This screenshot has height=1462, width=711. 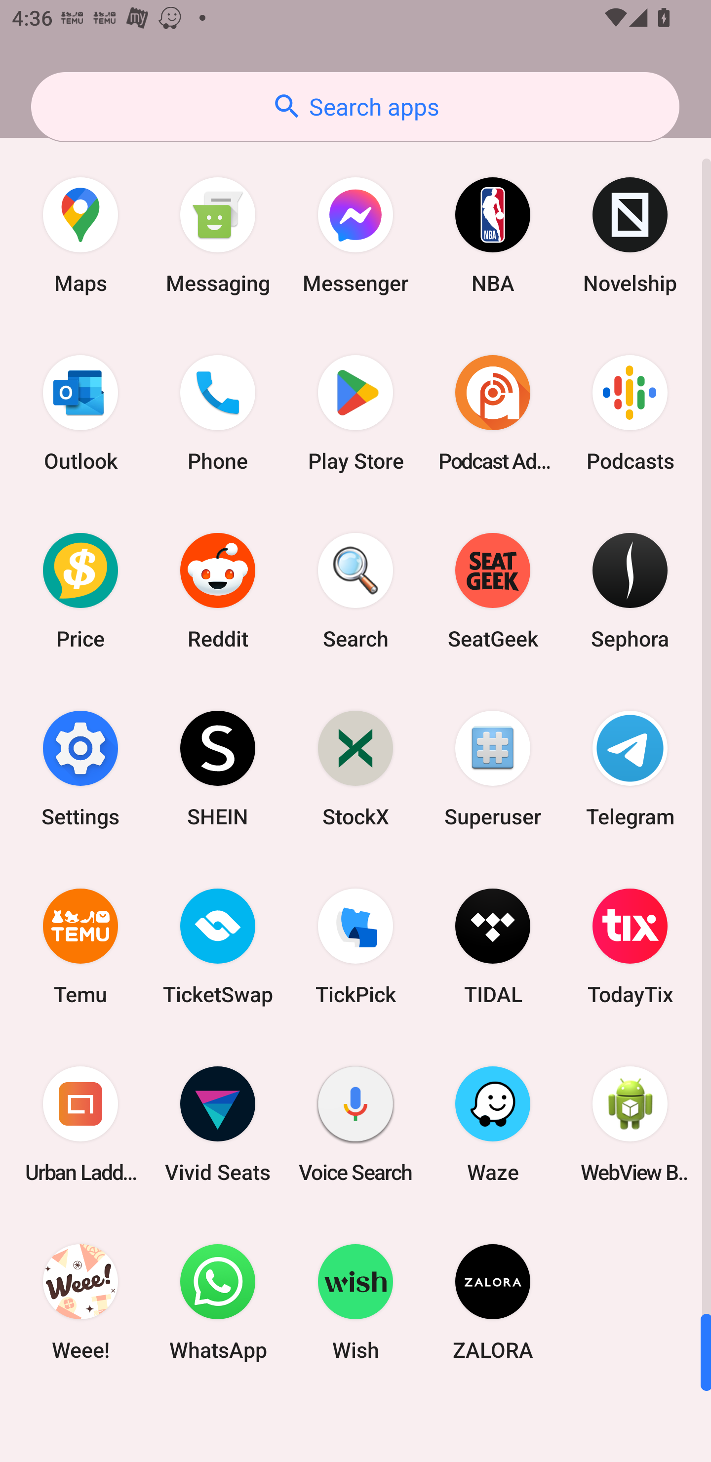 I want to click on Reddit, so click(x=218, y=591).